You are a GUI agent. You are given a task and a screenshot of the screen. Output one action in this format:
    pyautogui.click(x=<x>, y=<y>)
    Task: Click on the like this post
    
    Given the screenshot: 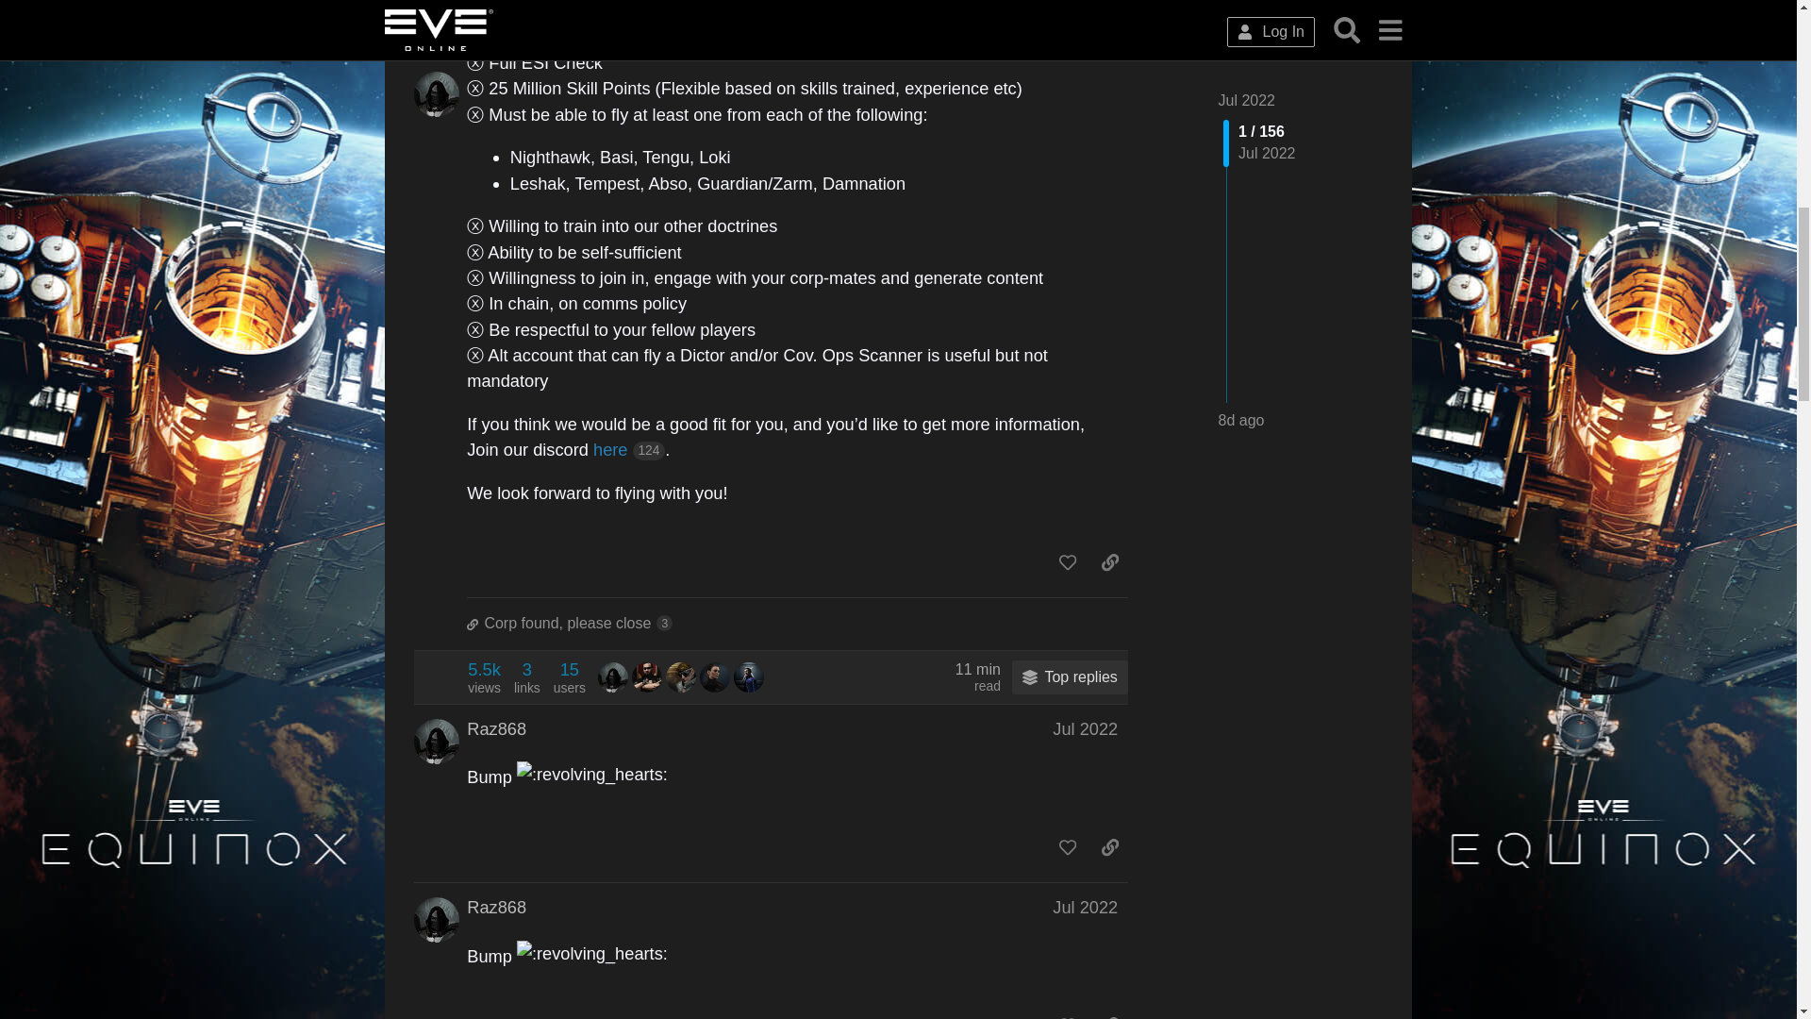 What is the action you would take?
    pyautogui.click(x=1068, y=562)
    